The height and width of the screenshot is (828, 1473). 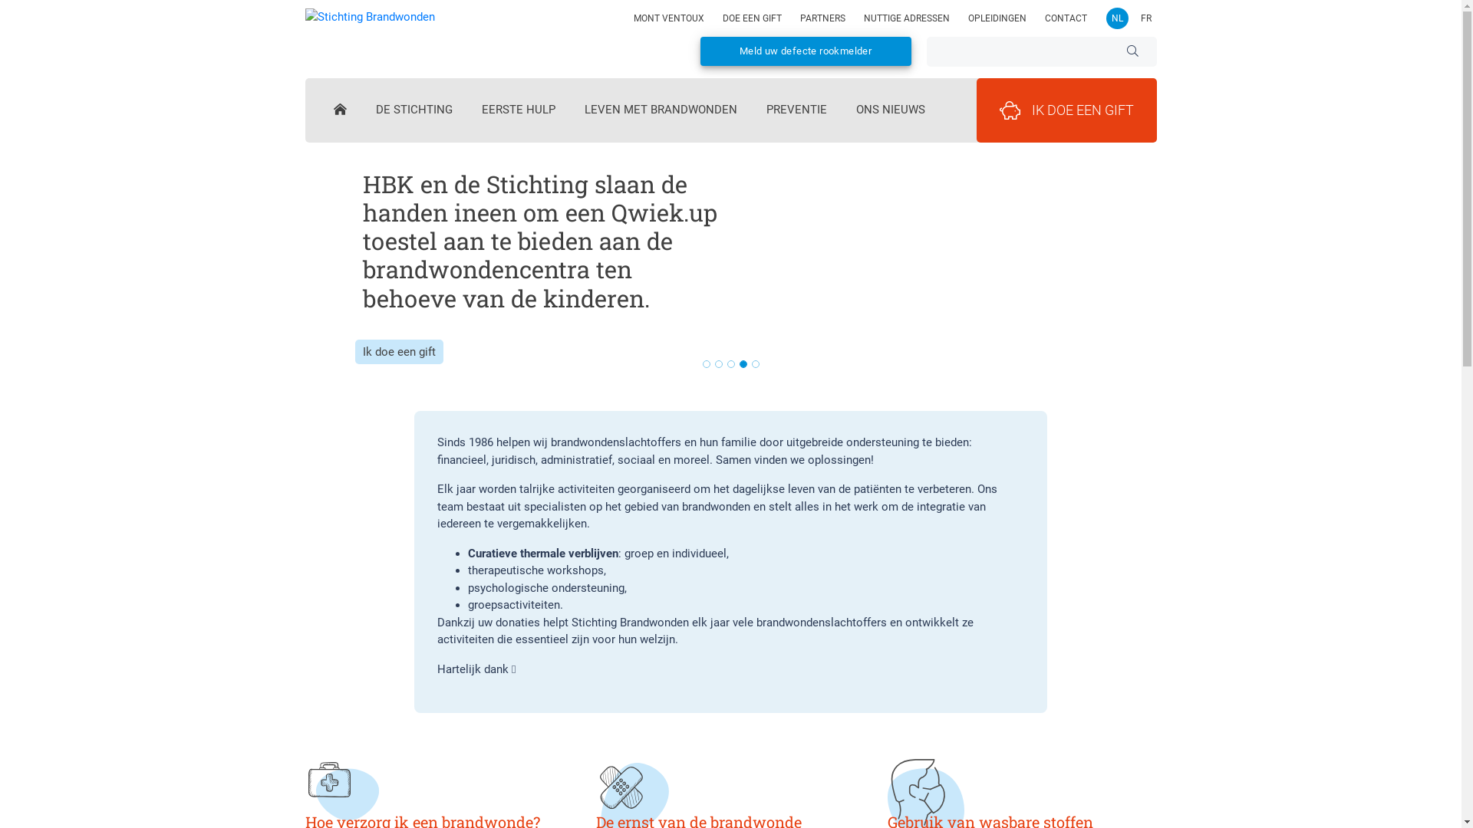 I want to click on PARTNERS, so click(x=822, y=18).